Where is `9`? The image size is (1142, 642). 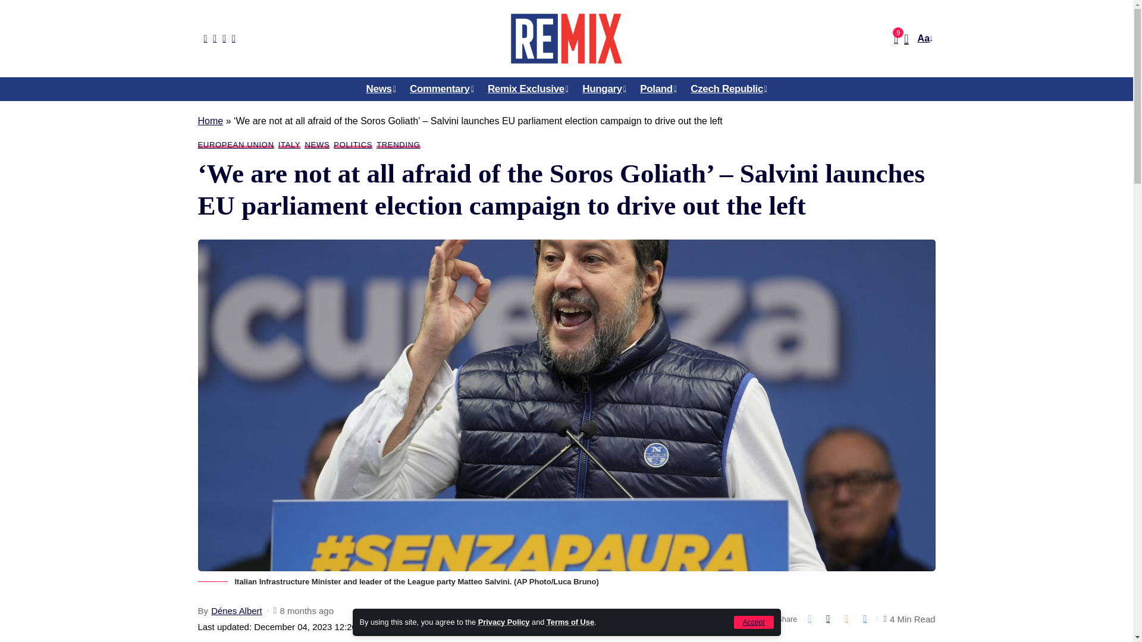 9 is located at coordinates (896, 38).